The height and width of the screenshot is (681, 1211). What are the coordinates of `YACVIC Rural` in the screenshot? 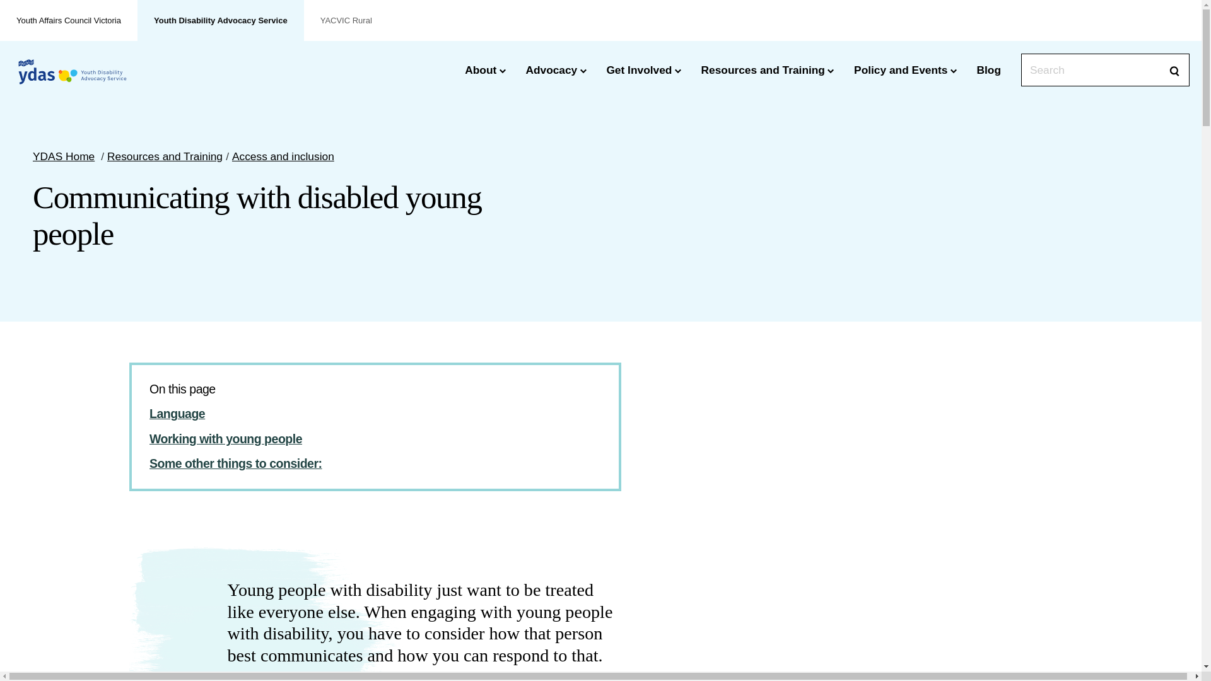 It's located at (346, 20).